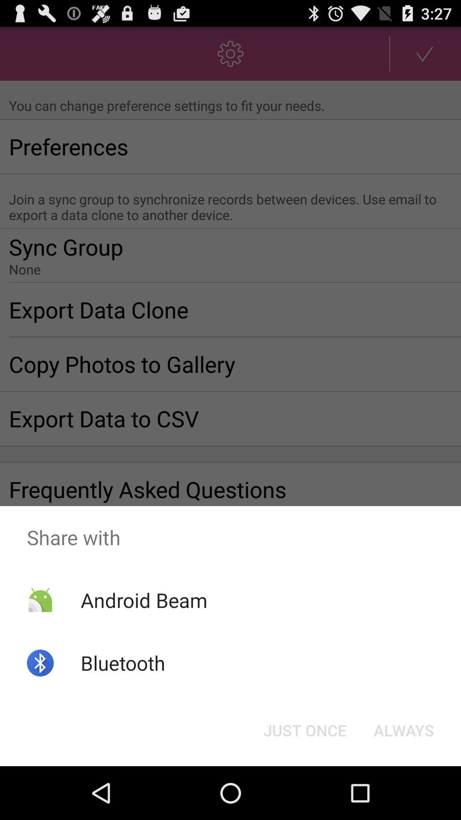  What do you see at coordinates (123, 663) in the screenshot?
I see `select icon below the android beam item` at bounding box center [123, 663].